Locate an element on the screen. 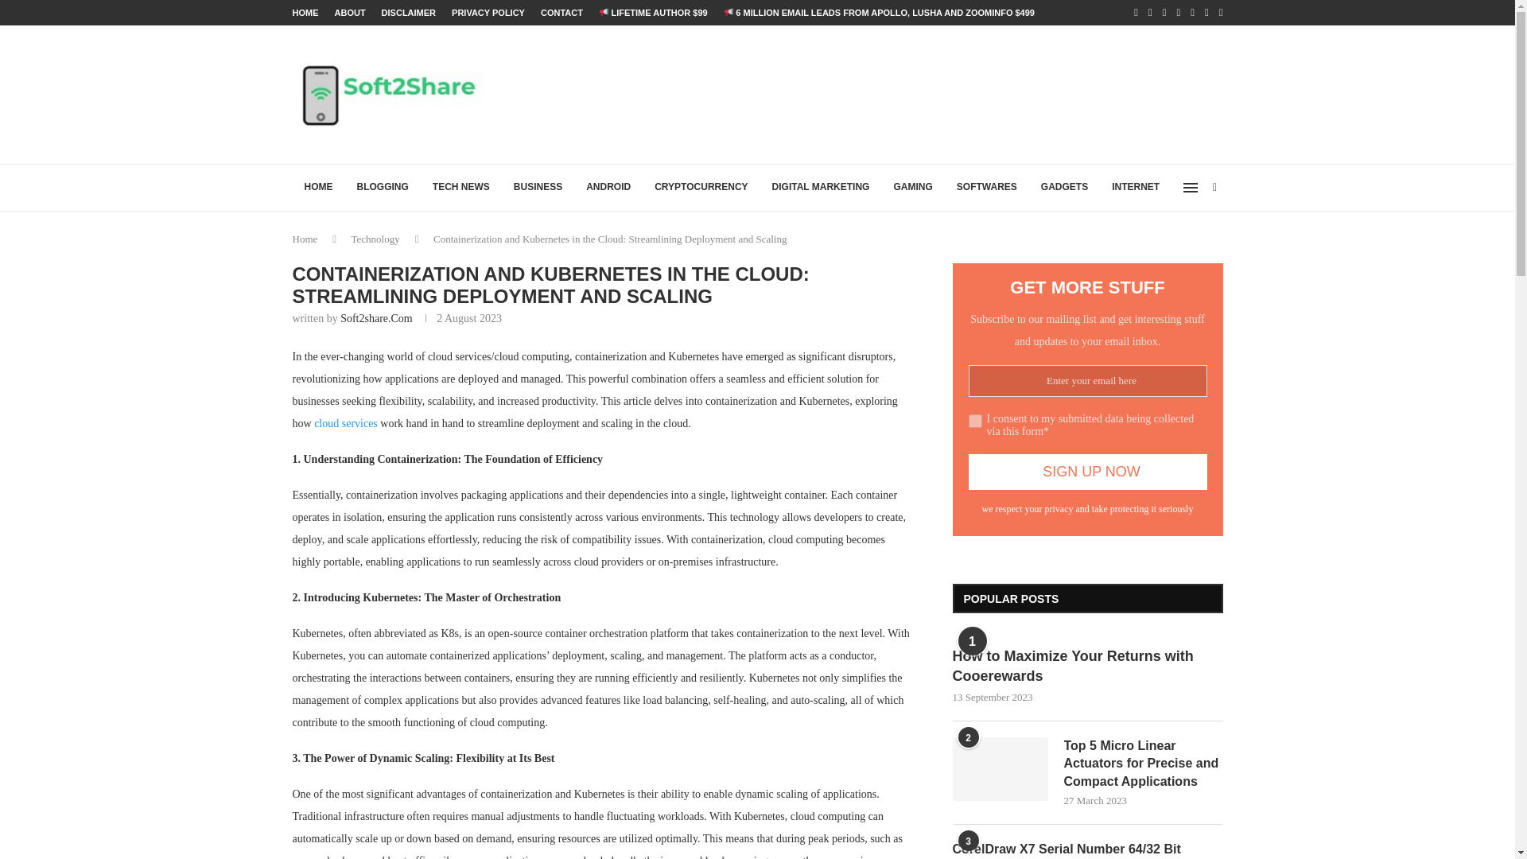 This screenshot has height=859, width=1527. on is located at coordinates (975, 420).